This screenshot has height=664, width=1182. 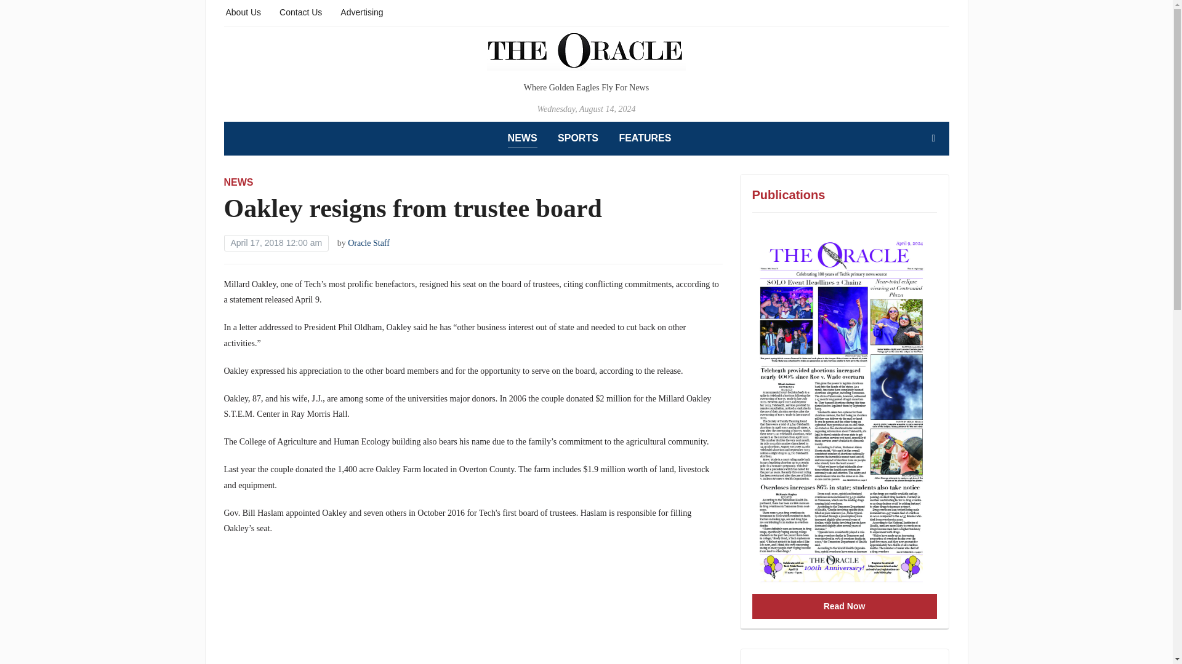 I want to click on Search, so click(x=933, y=138).